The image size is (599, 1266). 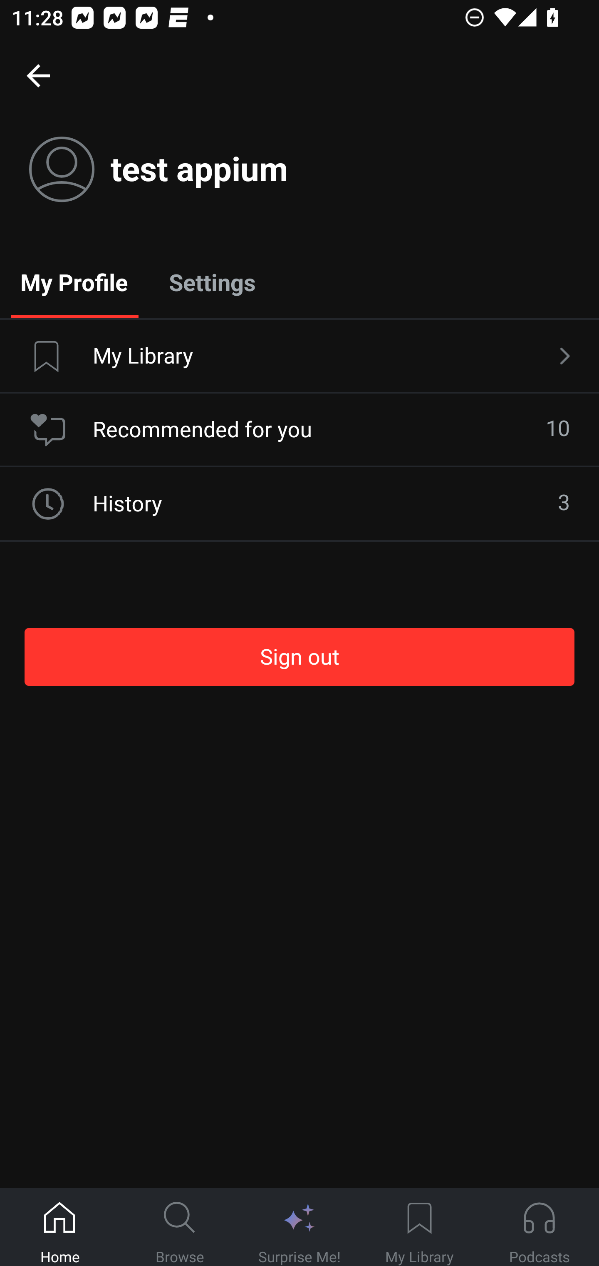 I want to click on Home, so click(x=60, y=1227).